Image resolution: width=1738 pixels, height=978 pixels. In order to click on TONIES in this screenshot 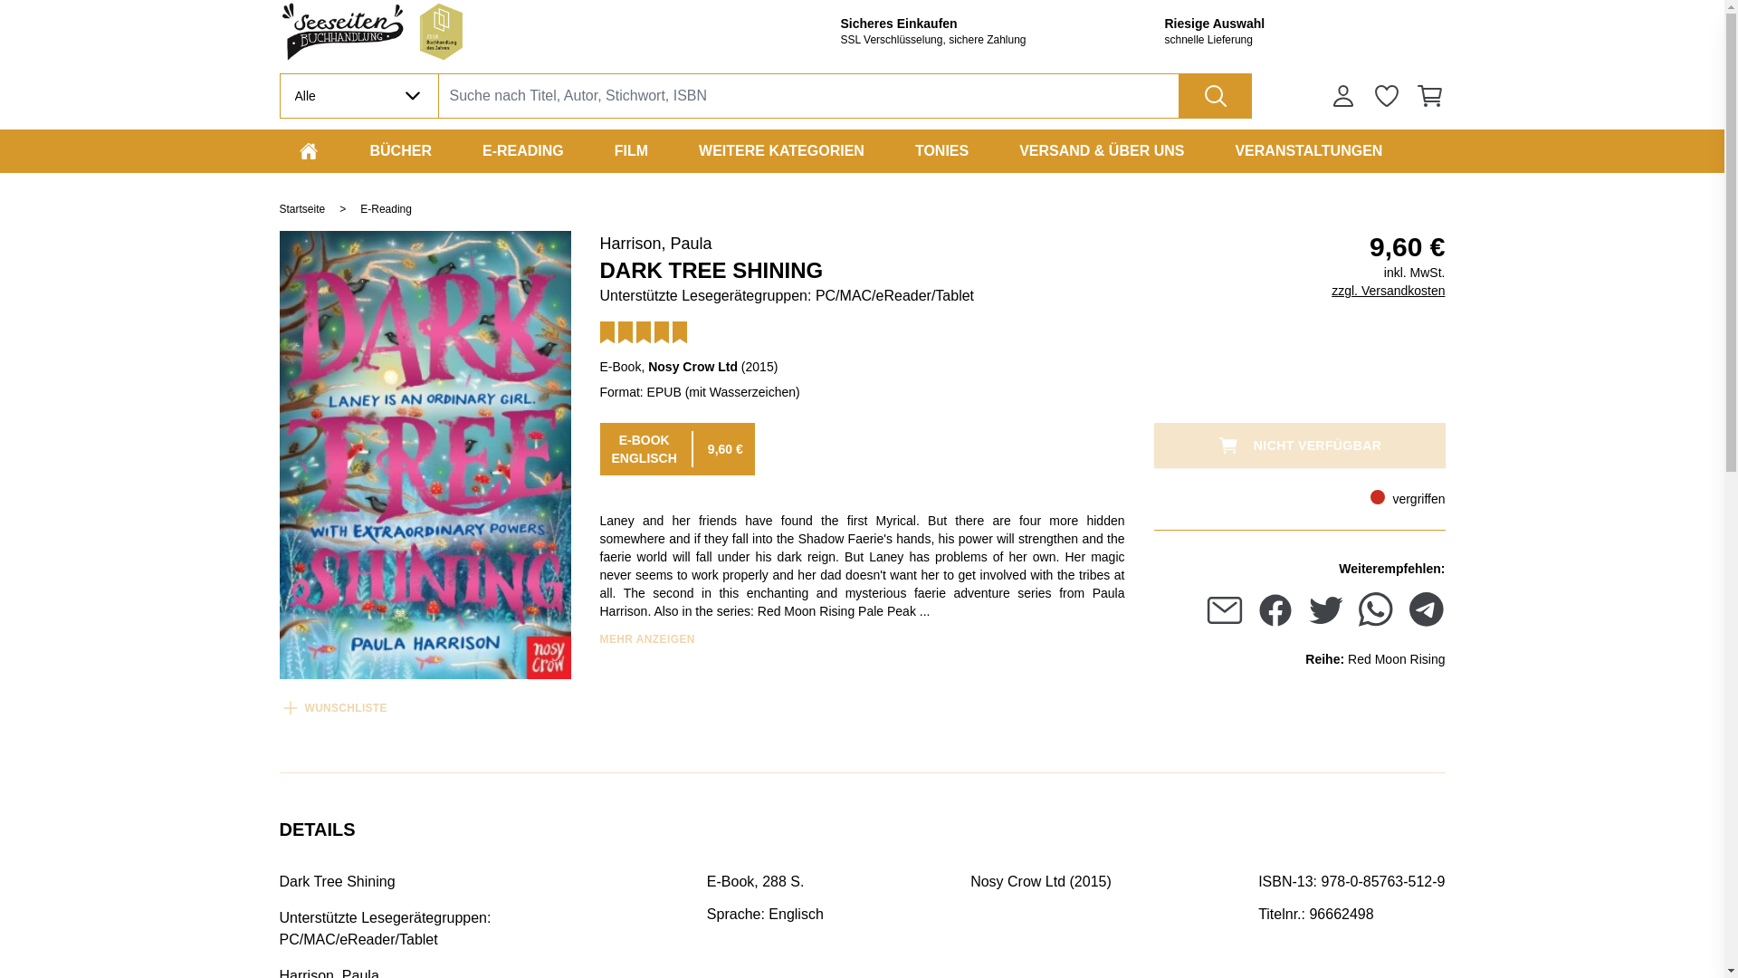, I will do `click(941, 150)`.